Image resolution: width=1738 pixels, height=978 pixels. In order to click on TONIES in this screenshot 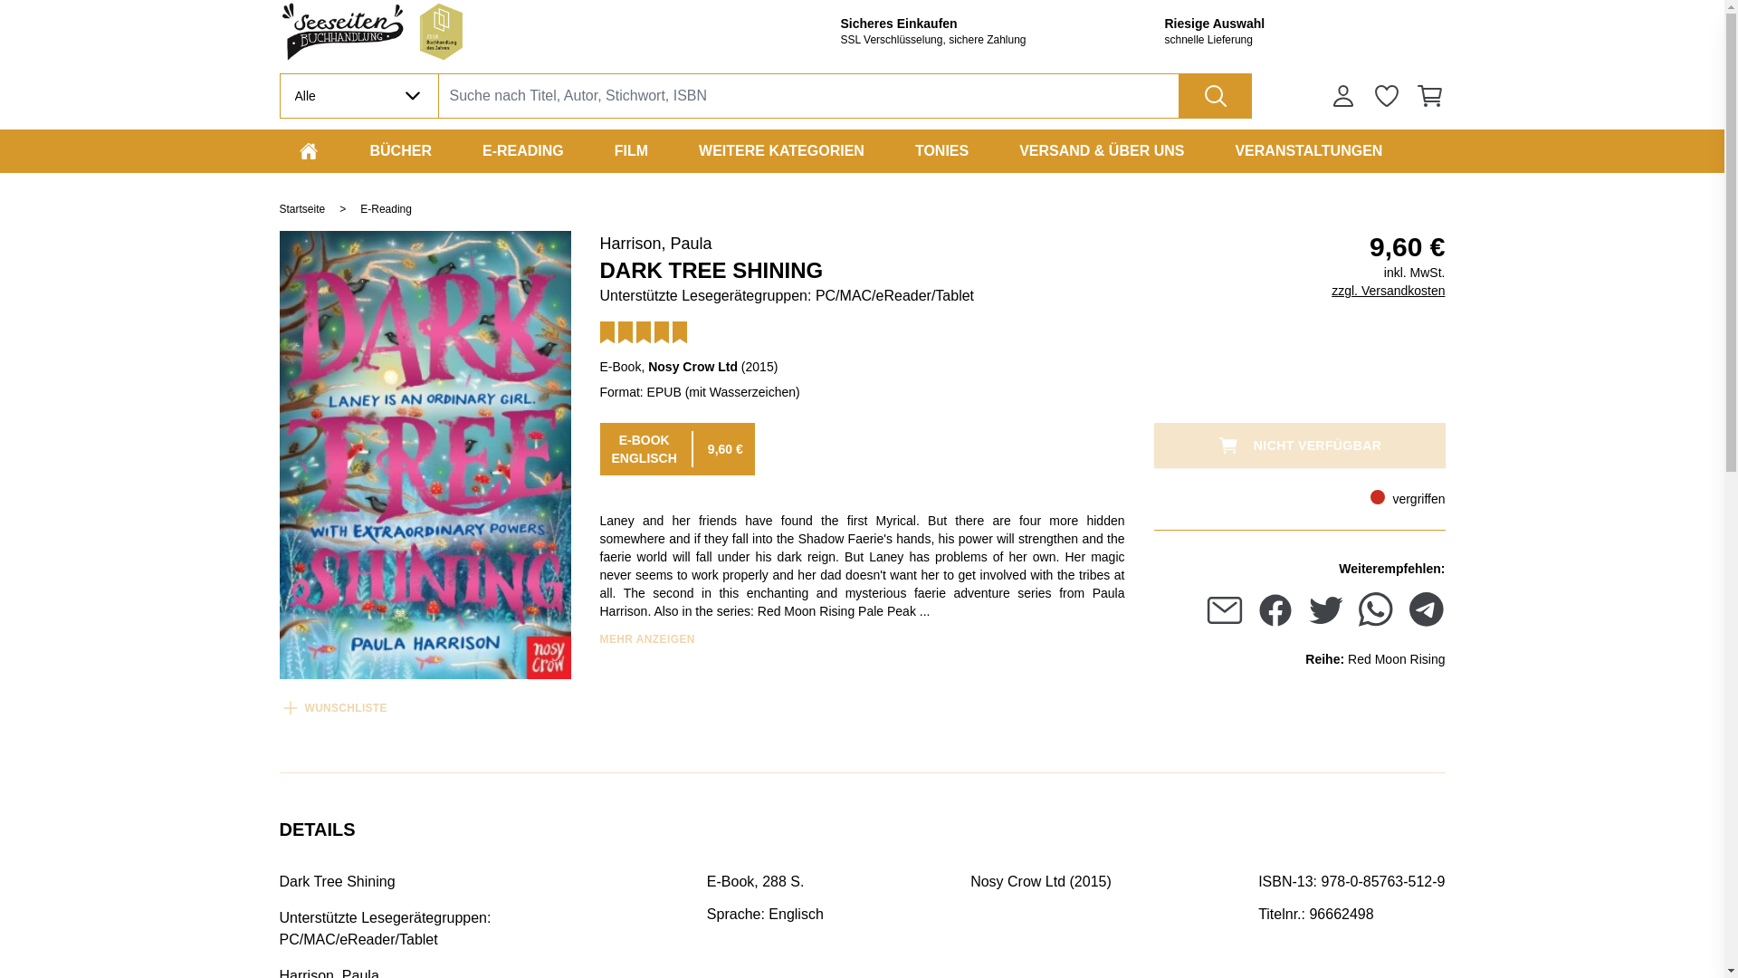, I will do `click(941, 150)`.